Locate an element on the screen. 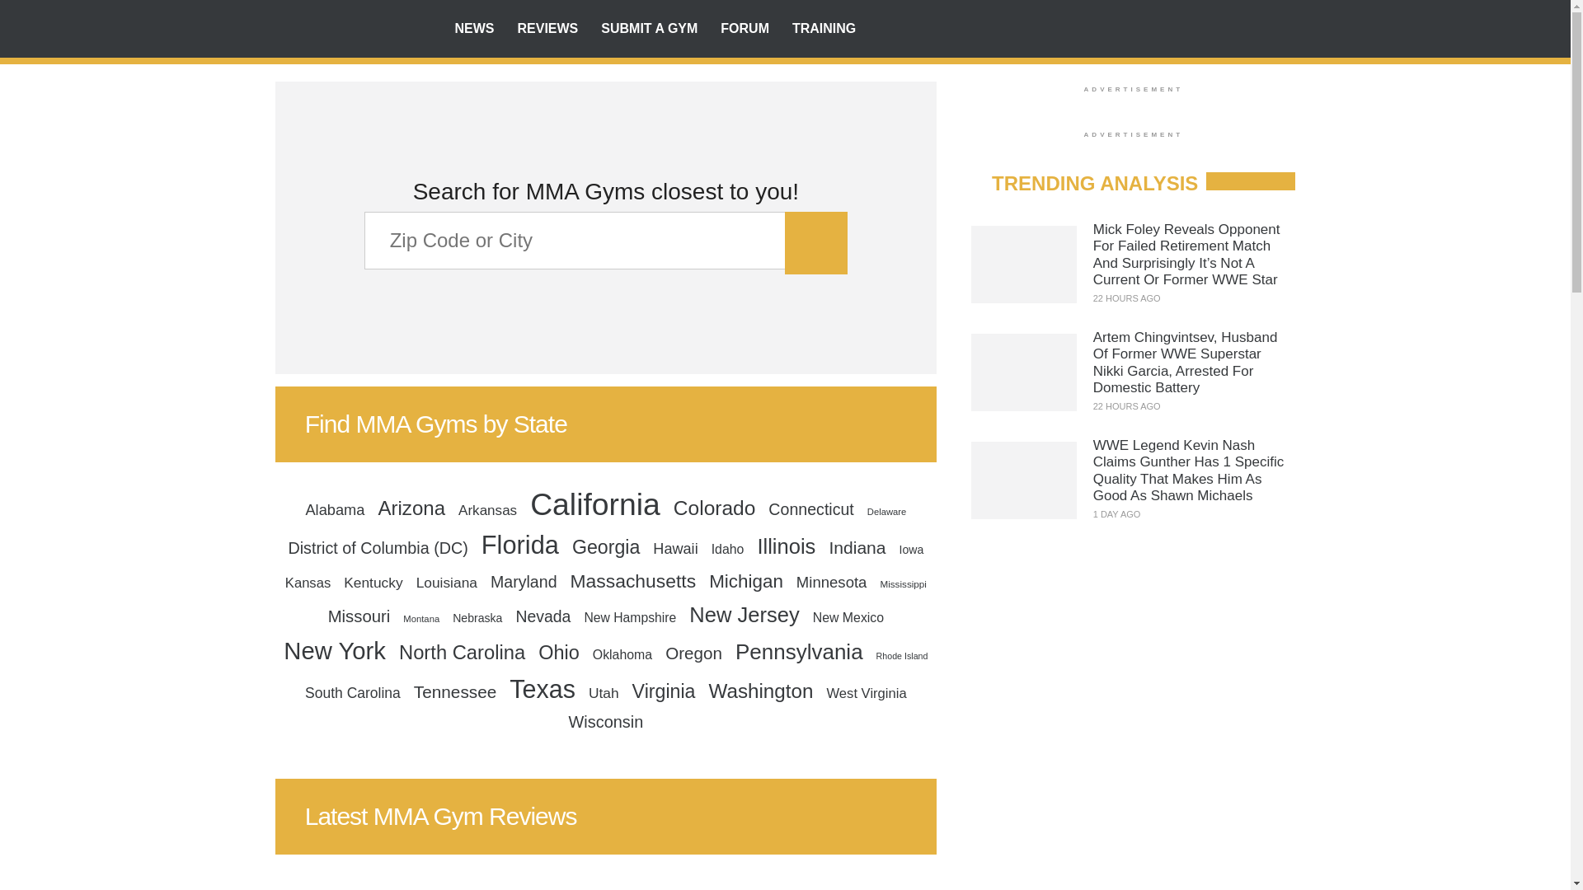 This screenshot has width=1583, height=890. REVIEWS is located at coordinates (548, 29).